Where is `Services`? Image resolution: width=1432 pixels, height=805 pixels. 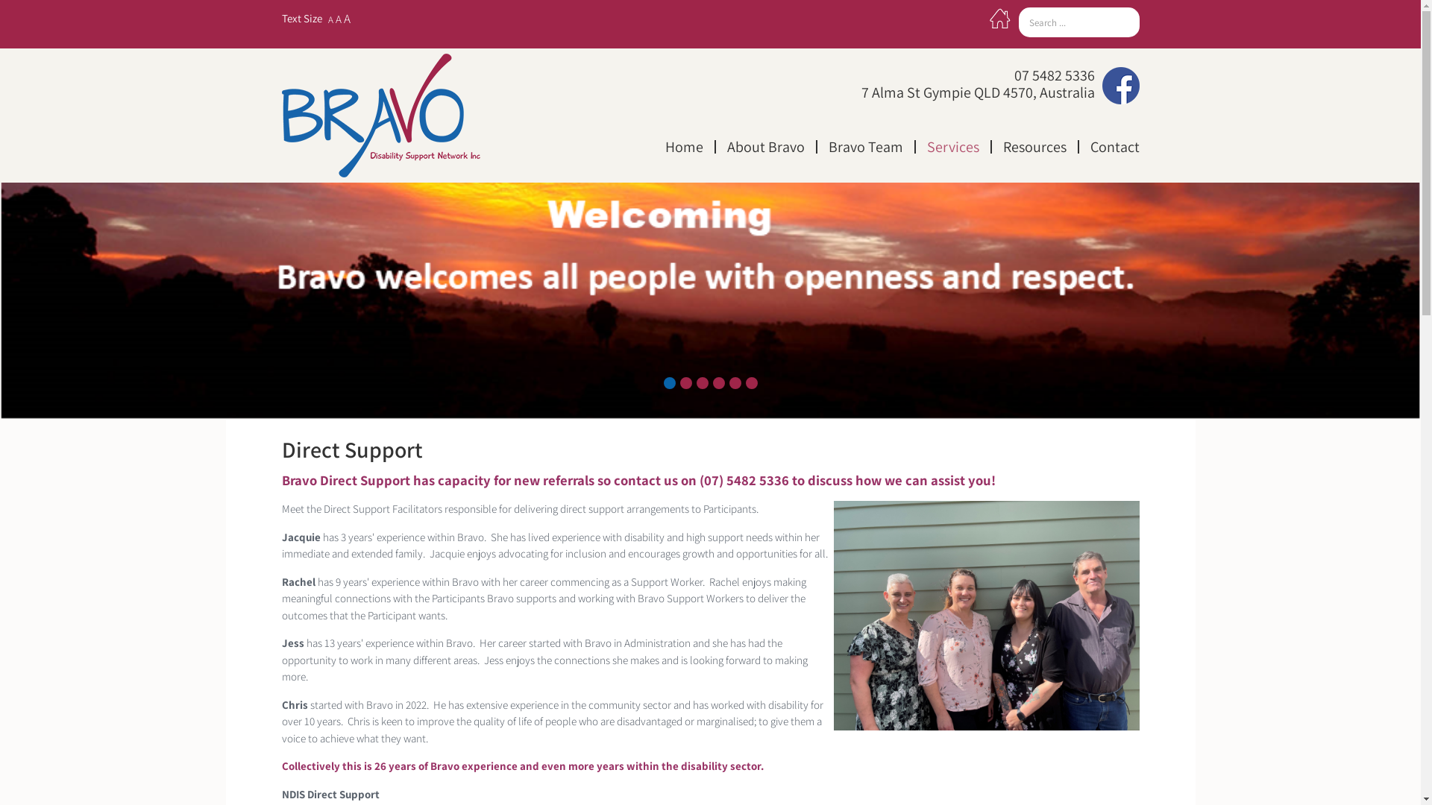 Services is located at coordinates (954, 147).